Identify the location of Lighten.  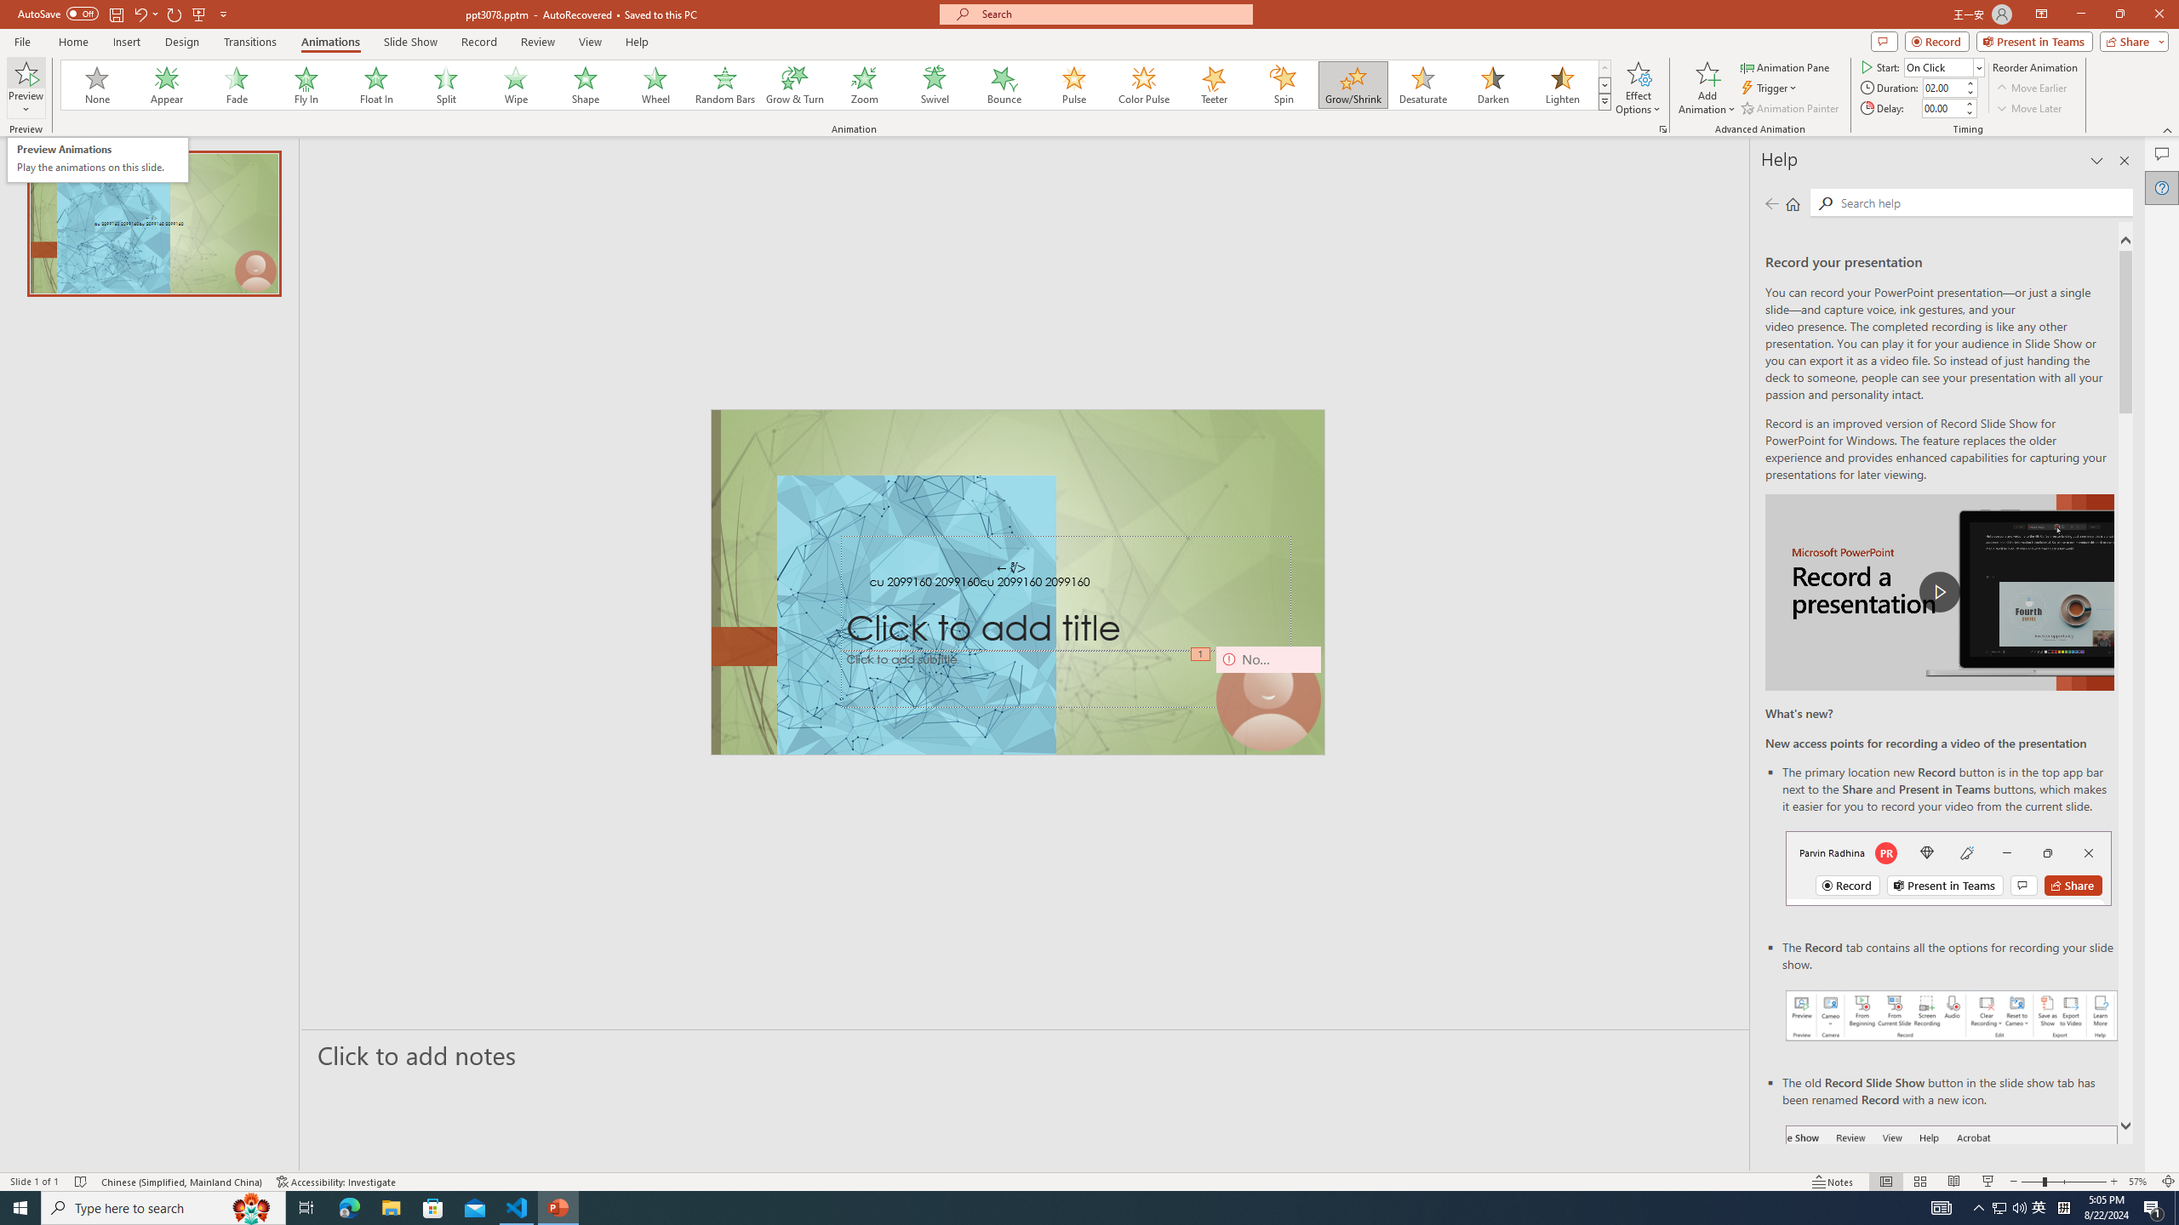
(1562, 85).